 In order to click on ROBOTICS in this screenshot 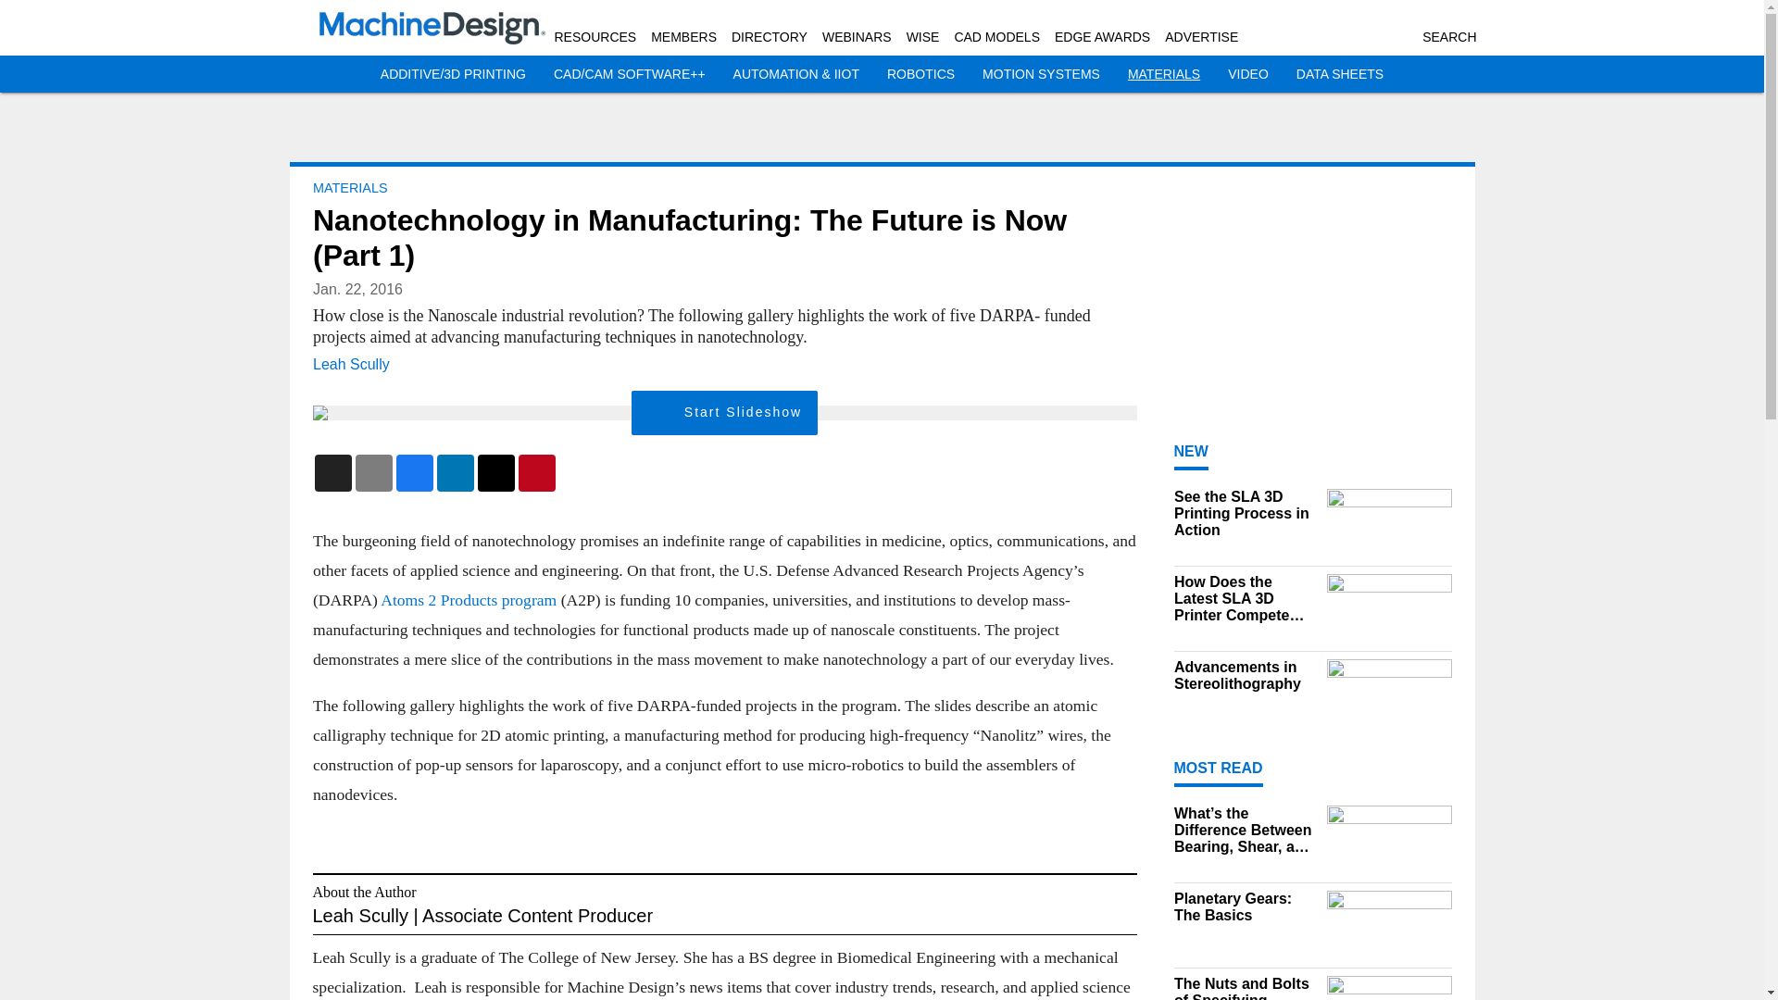, I will do `click(920, 74)`.